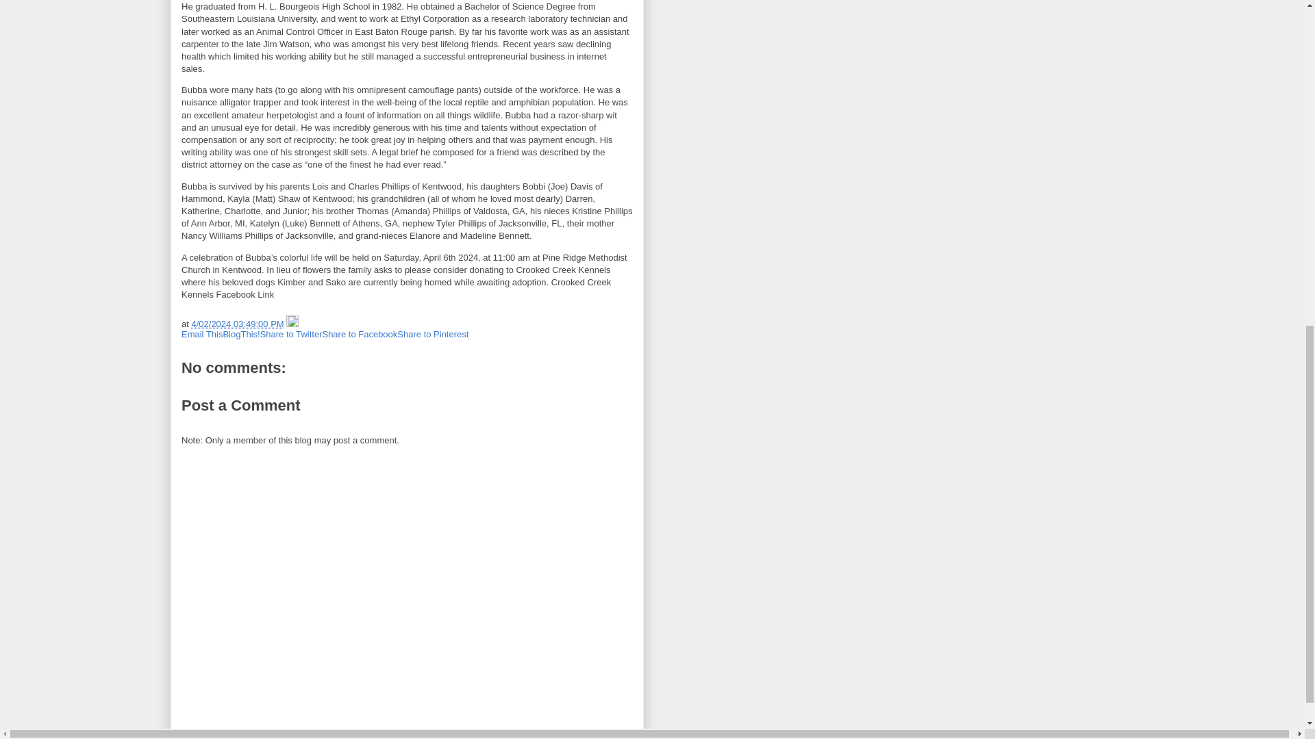  I want to click on Email This, so click(201, 334).